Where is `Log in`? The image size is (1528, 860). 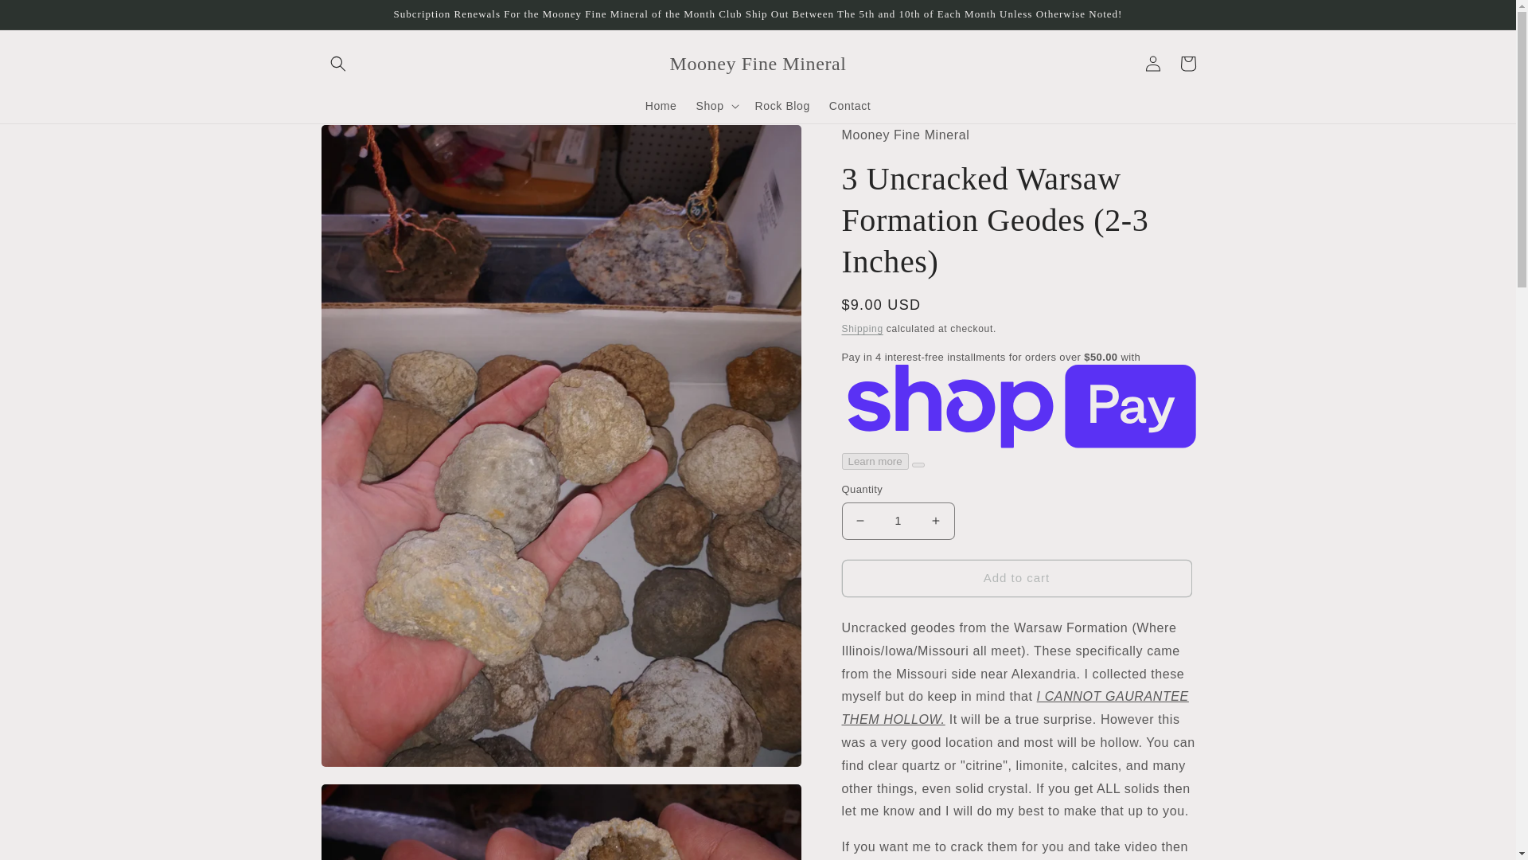 Log in is located at coordinates (1152, 64).